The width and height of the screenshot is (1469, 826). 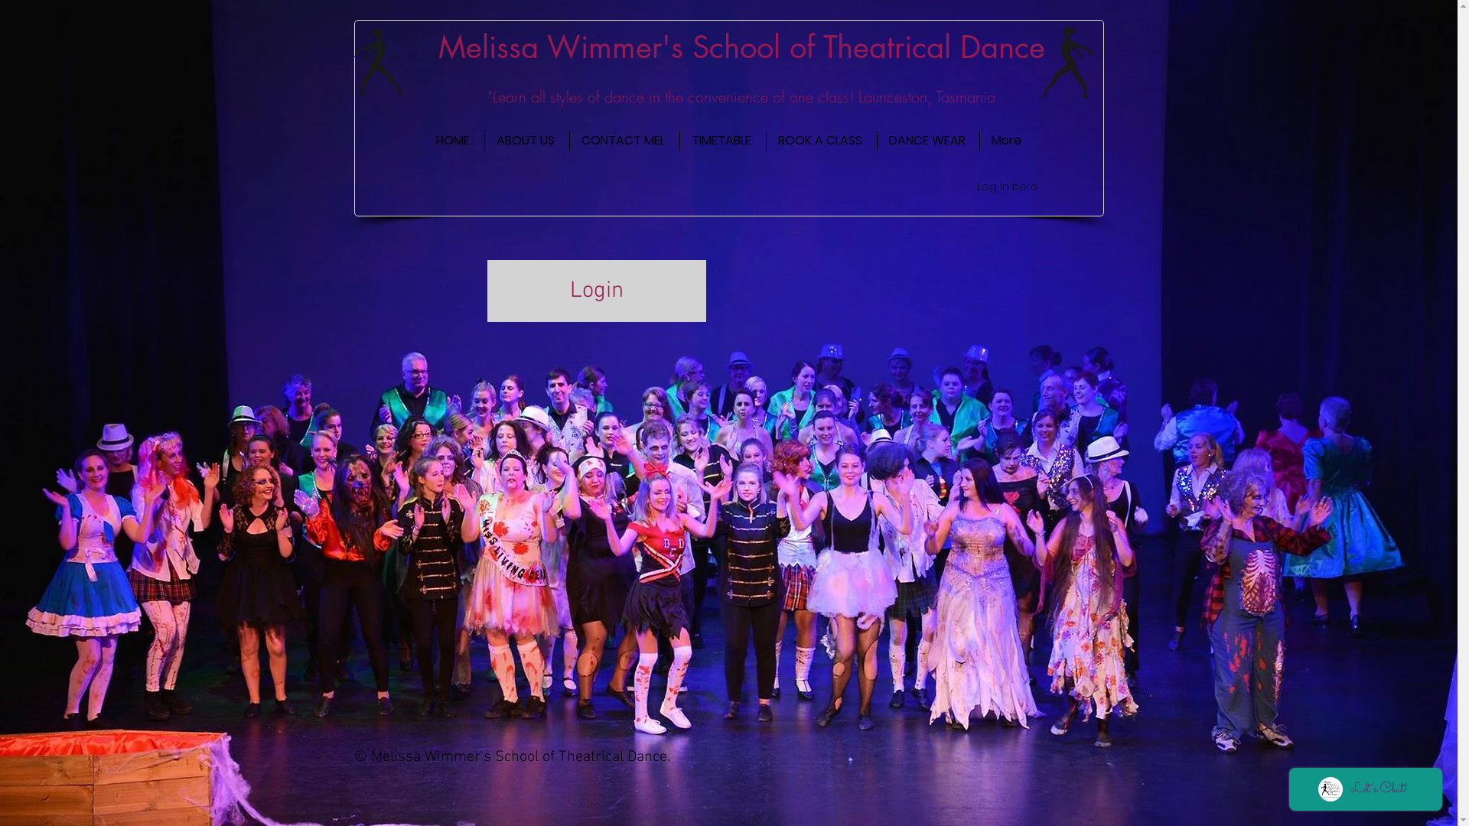 What do you see at coordinates (1007, 187) in the screenshot?
I see `Log in here` at bounding box center [1007, 187].